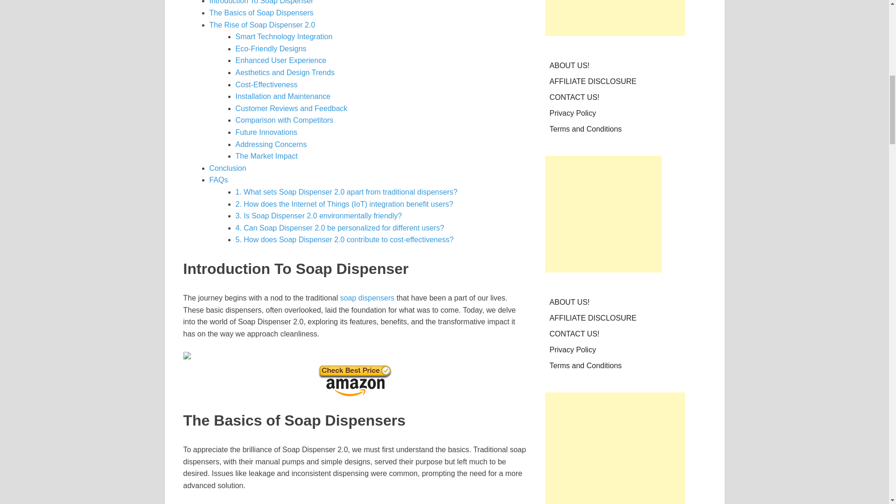 The width and height of the screenshot is (896, 504). I want to click on FAQs, so click(218, 180).